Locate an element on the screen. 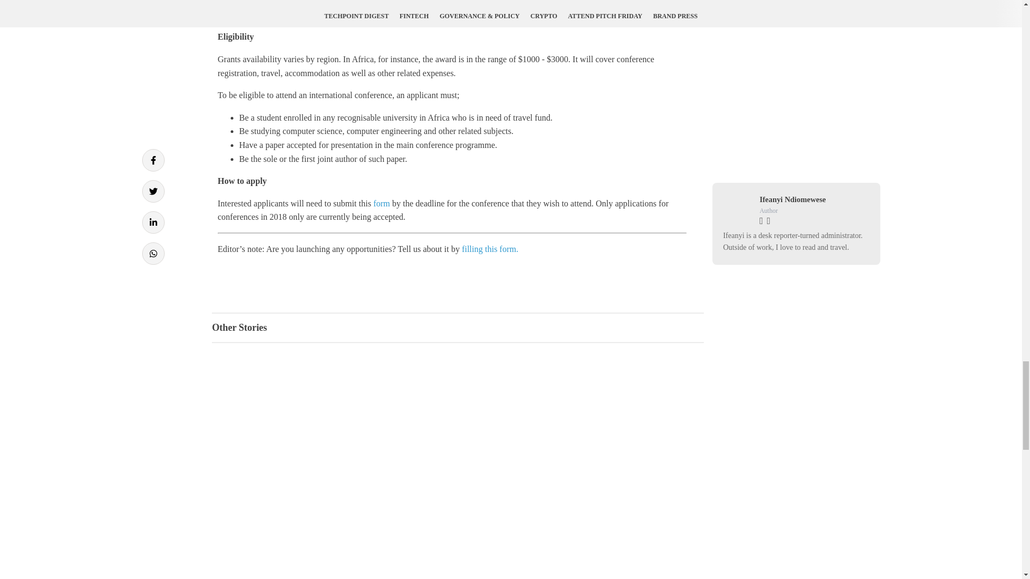 The image size is (1030, 579). form is located at coordinates (381, 203).